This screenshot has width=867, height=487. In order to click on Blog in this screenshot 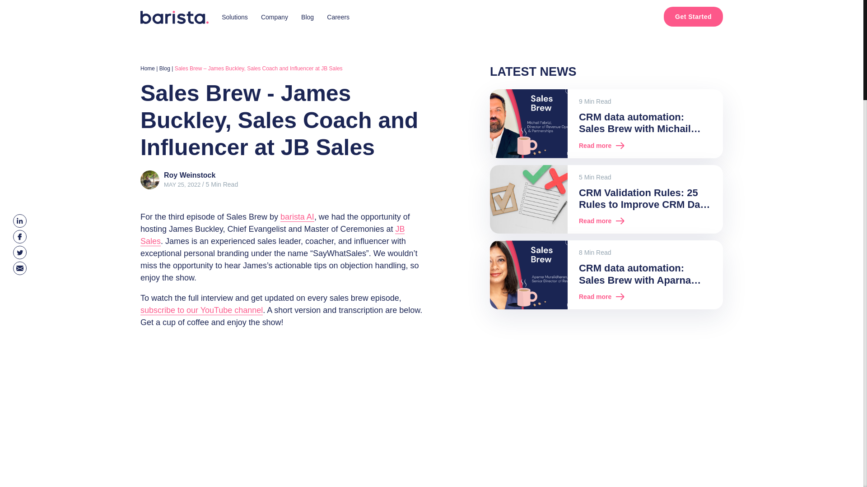, I will do `click(164, 69)`.